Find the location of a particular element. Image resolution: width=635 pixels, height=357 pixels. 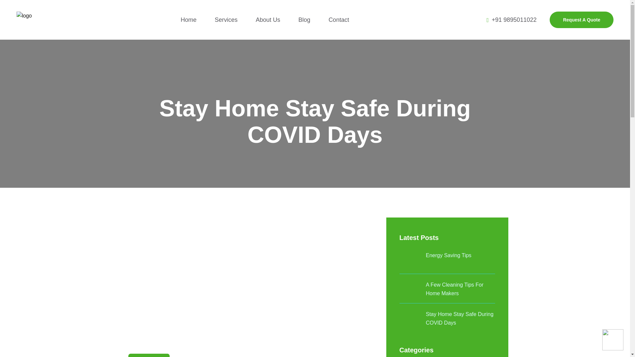

Eco-Serve is located at coordinates (24, 15).